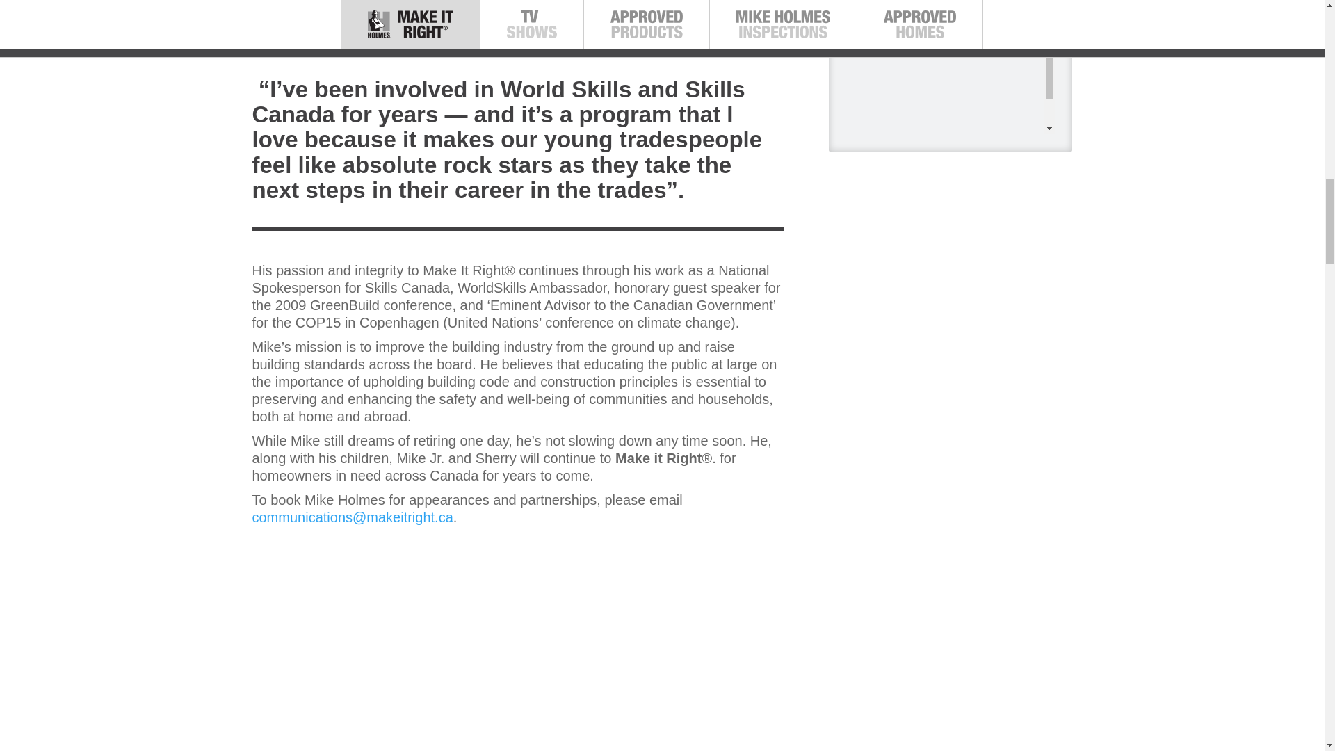 The image size is (1335, 751). Describe the element at coordinates (939, 10) in the screenshot. I see `Share` at that location.